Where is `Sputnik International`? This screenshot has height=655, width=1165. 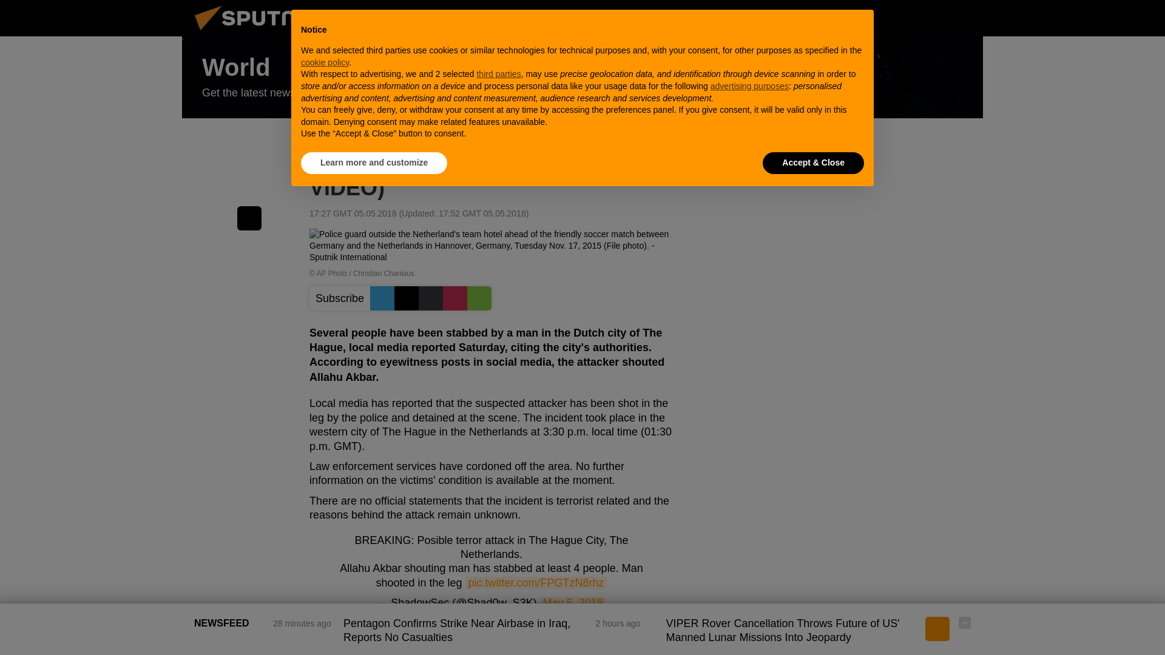
Sputnik International is located at coordinates (260, 33).